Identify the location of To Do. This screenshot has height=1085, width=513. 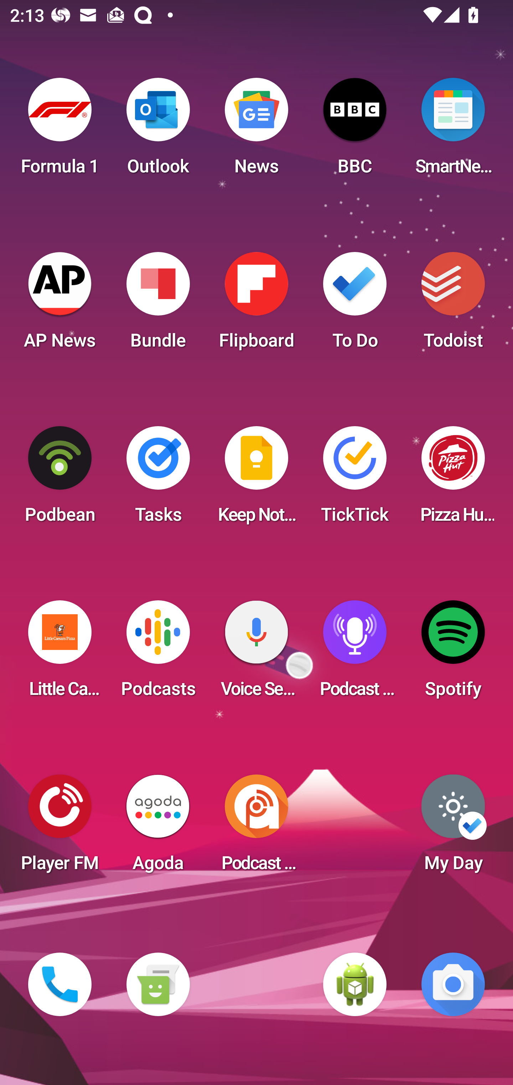
(355, 305).